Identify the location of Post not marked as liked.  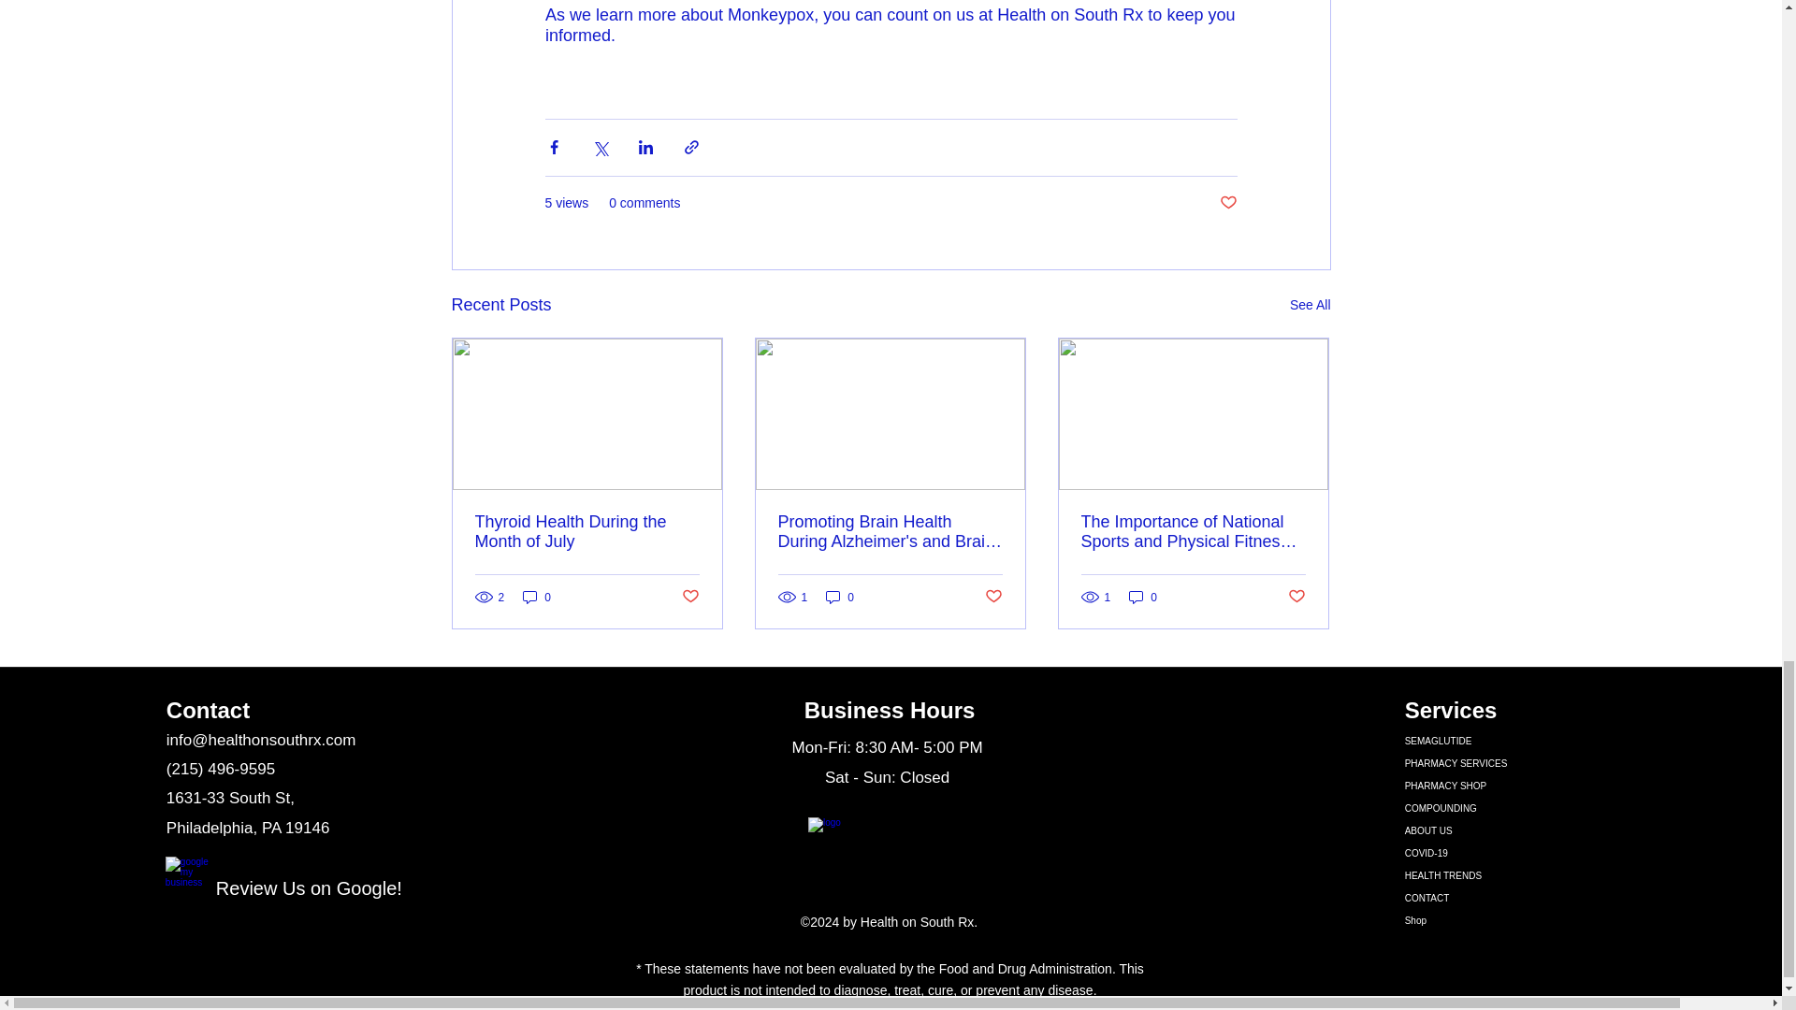
(688, 597).